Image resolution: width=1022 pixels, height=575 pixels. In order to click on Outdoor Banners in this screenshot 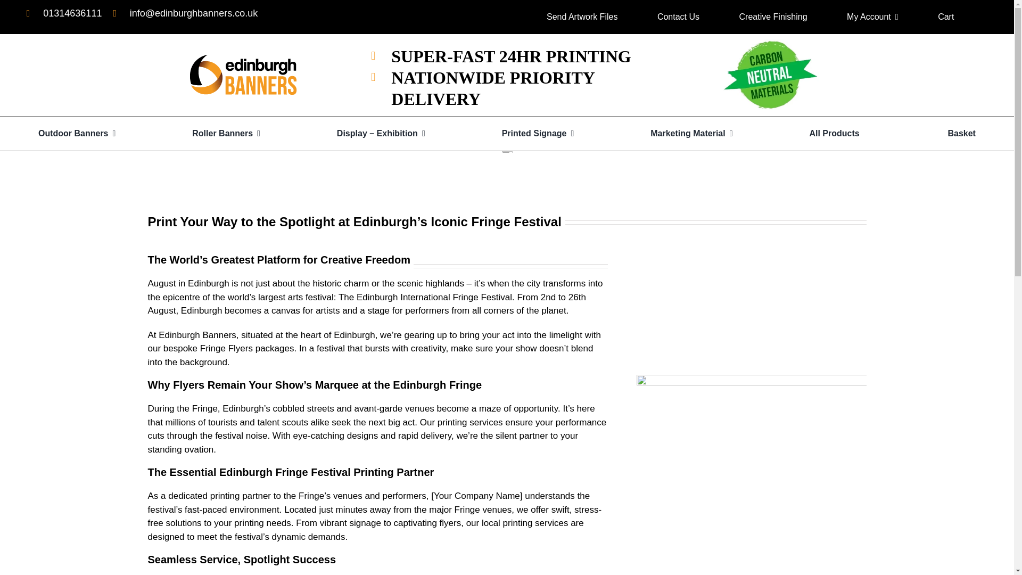, I will do `click(77, 133)`.